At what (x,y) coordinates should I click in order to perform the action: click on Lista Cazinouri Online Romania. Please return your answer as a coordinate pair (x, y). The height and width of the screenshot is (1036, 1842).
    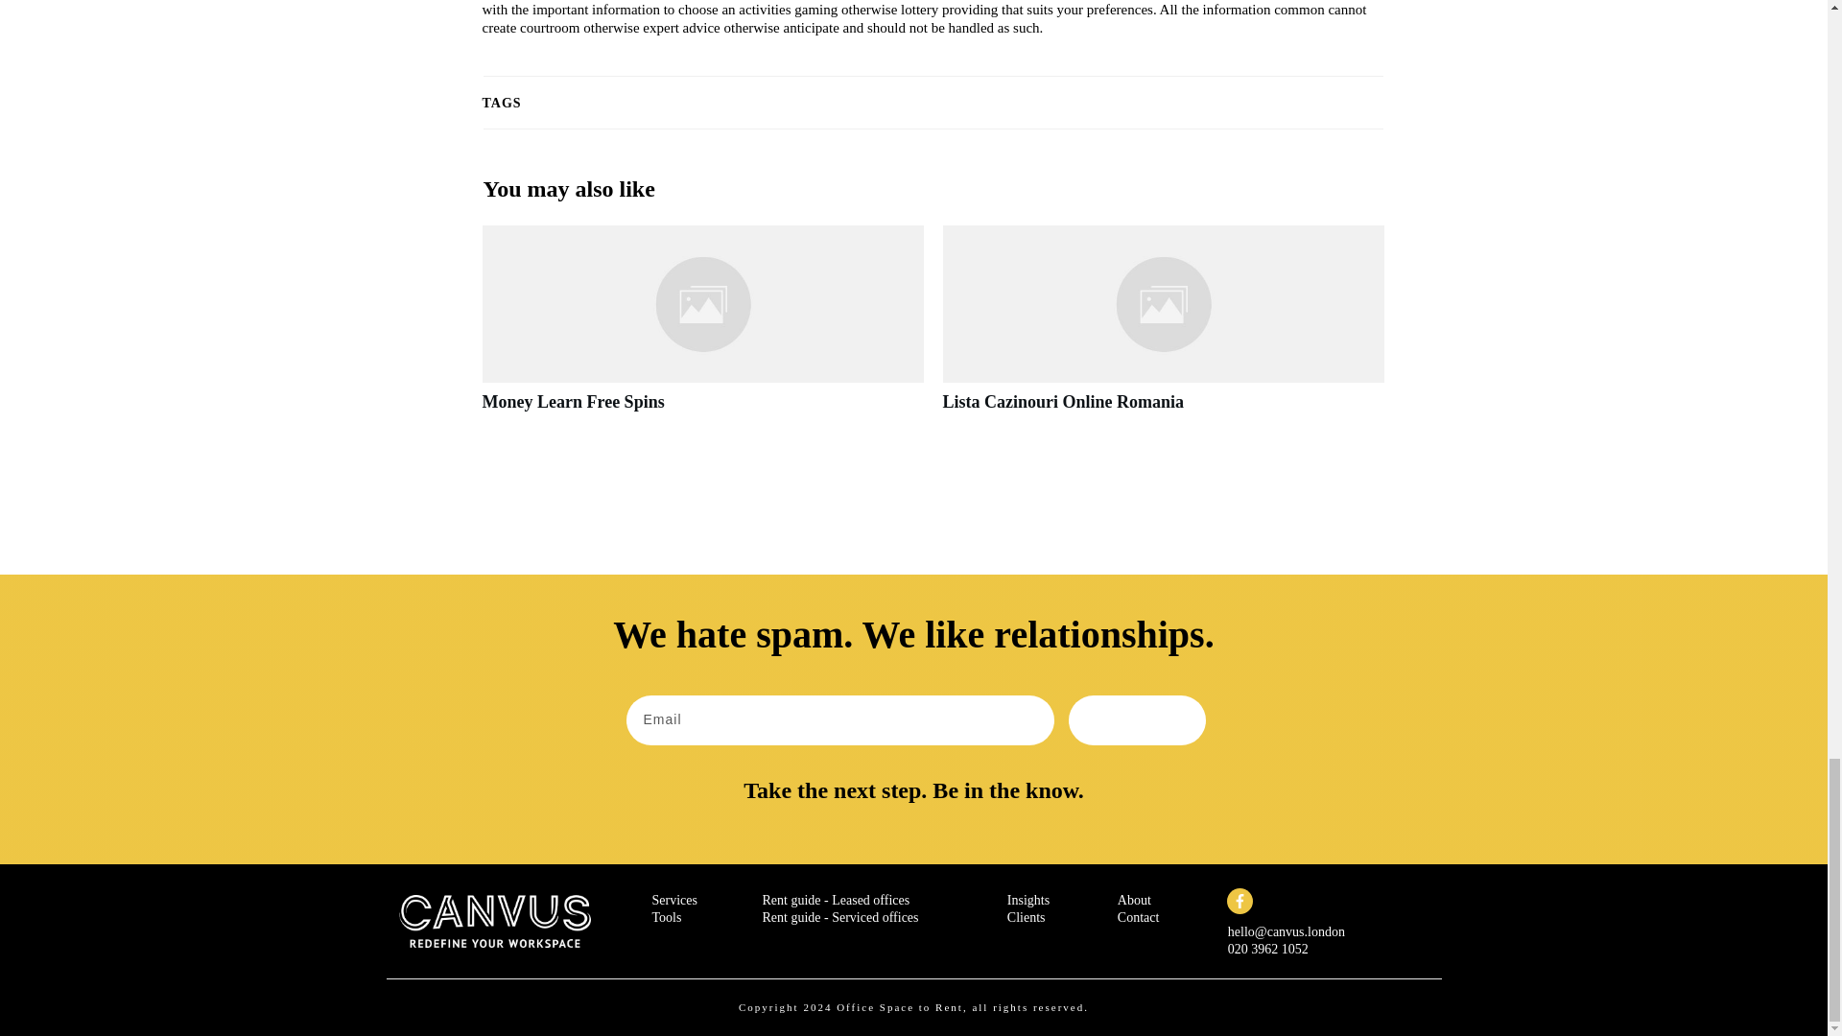
    Looking at the image, I should click on (1162, 330).